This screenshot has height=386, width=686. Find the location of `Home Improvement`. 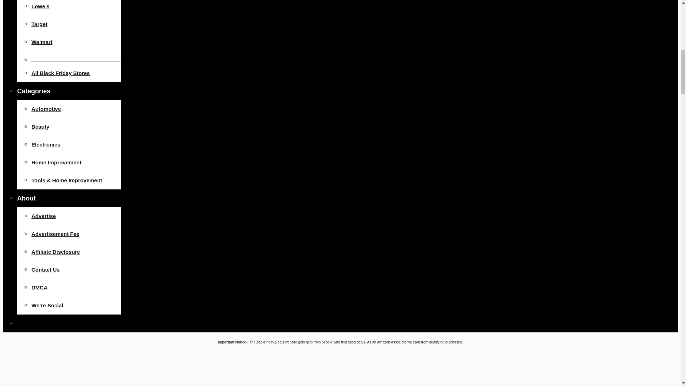

Home Improvement is located at coordinates (56, 162).